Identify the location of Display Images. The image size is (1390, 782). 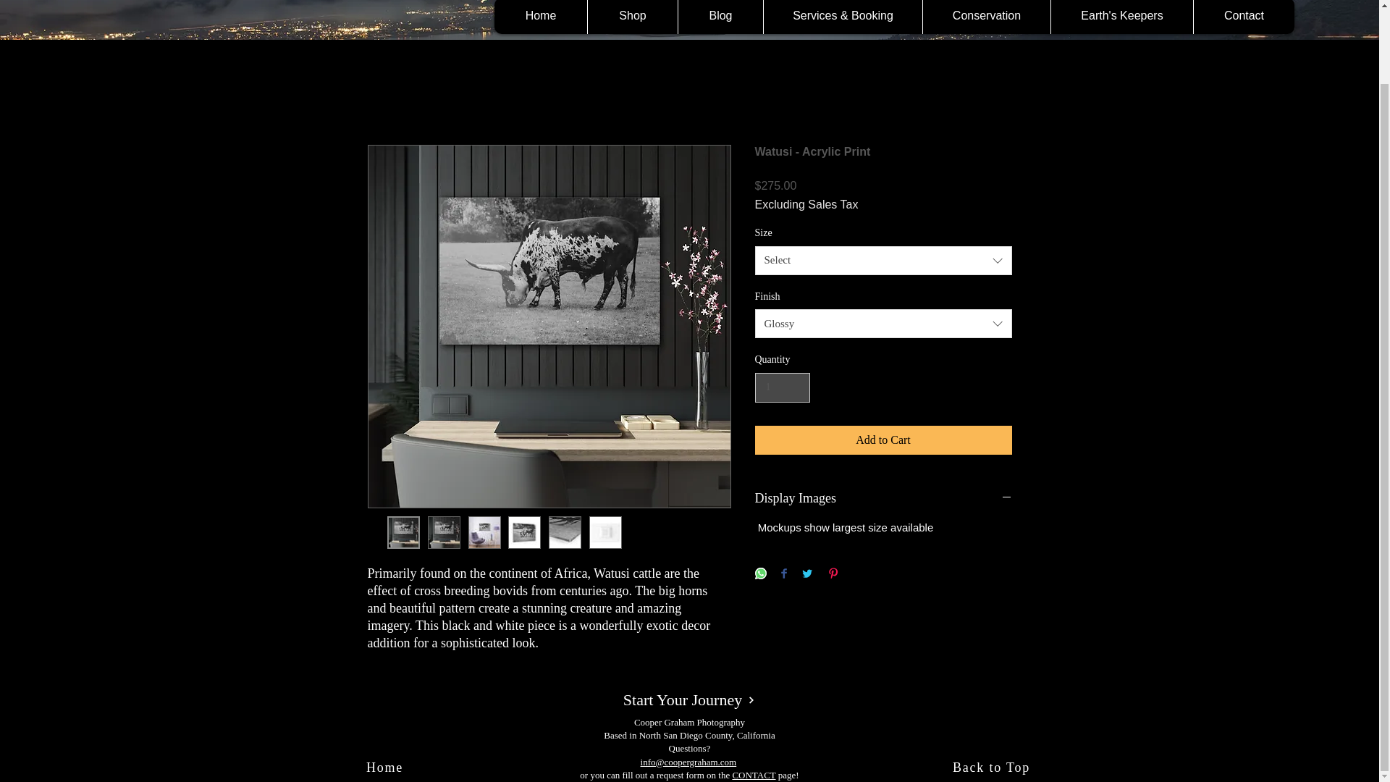
(883, 498).